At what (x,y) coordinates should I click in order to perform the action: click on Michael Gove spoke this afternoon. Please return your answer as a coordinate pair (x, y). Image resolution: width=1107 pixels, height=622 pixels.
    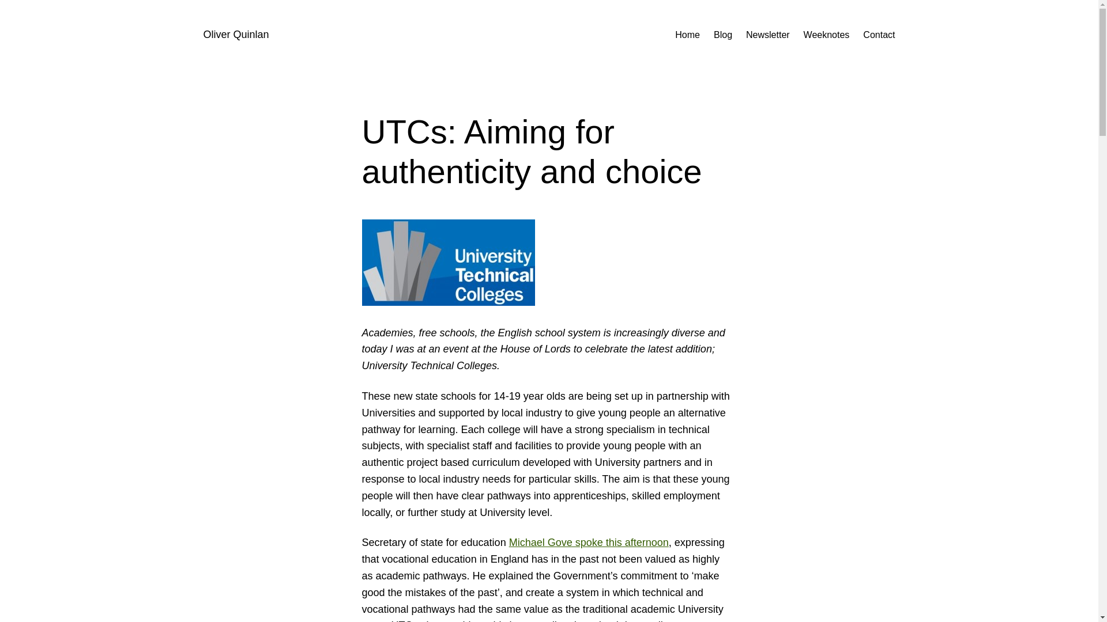
    Looking at the image, I should click on (589, 543).